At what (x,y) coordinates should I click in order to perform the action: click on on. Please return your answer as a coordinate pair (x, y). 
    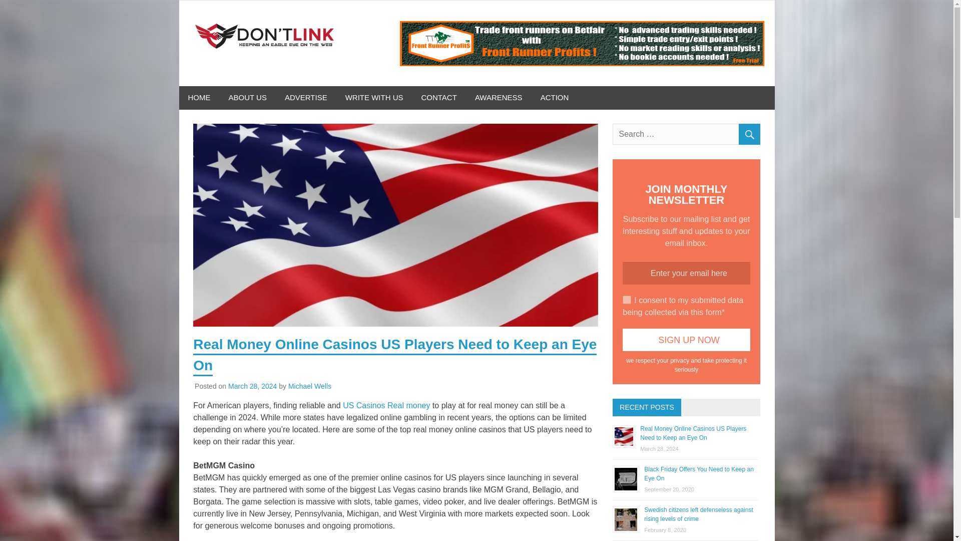
    Looking at the image, I should click on (627, 300).